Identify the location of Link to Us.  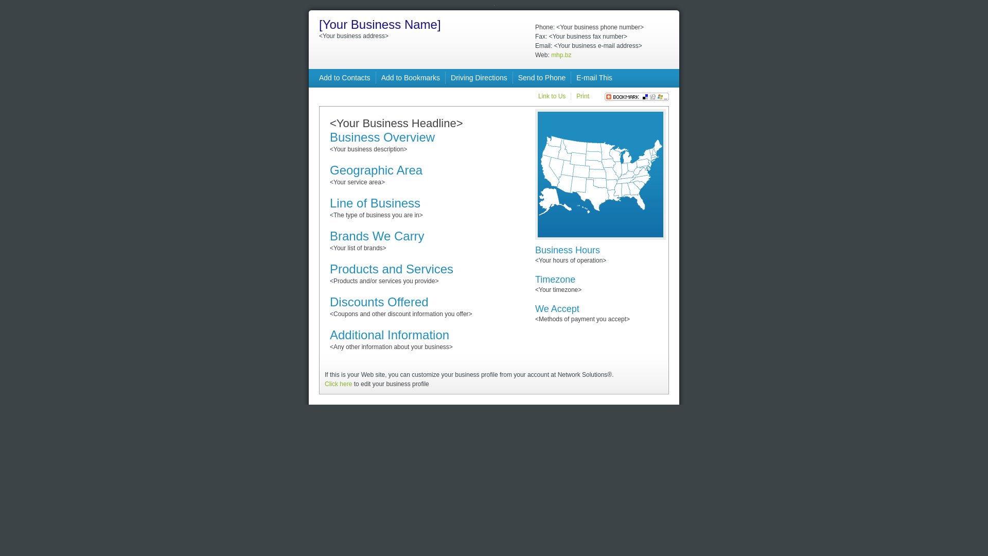
(552, 96).